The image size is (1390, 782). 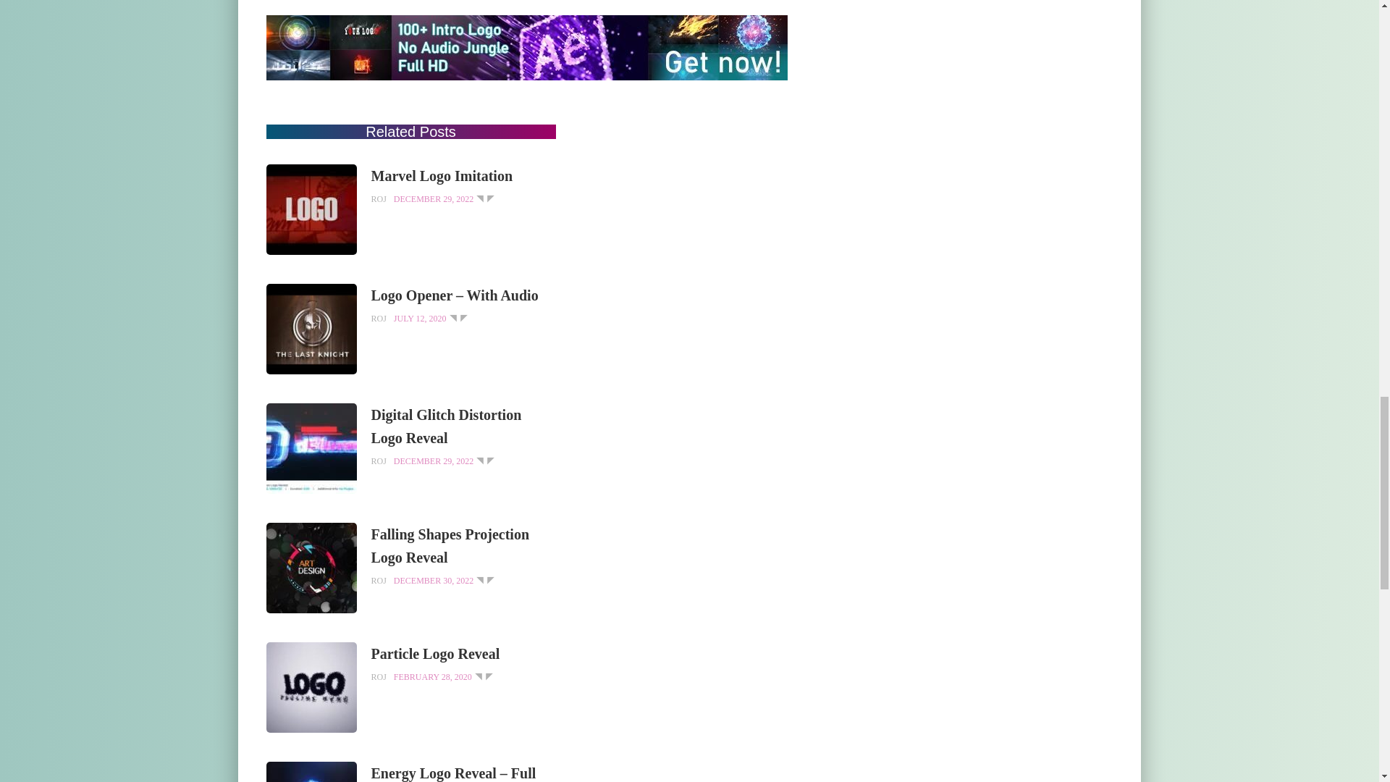 What do you see at coordinates (311, 447) in the screenshot?
I see `Digital Glitch Distortion Logo Reveal` at bounding box center [311, 447].